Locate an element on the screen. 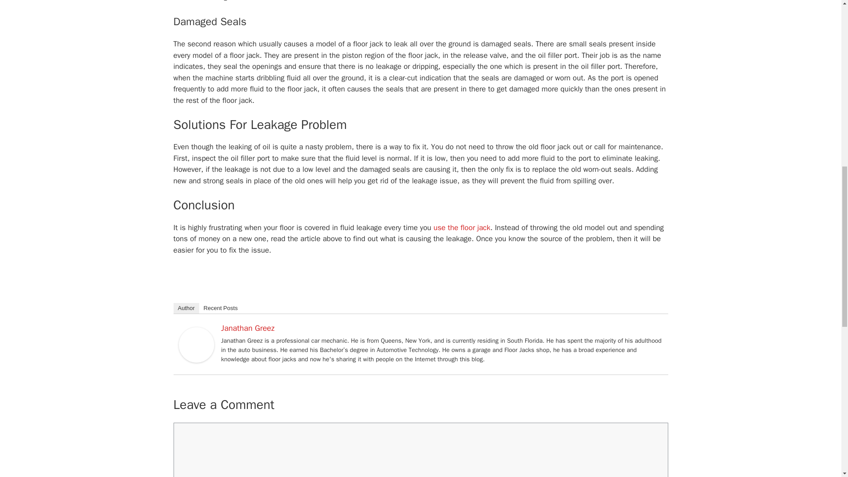  Author is located at coordinates (185, 308).